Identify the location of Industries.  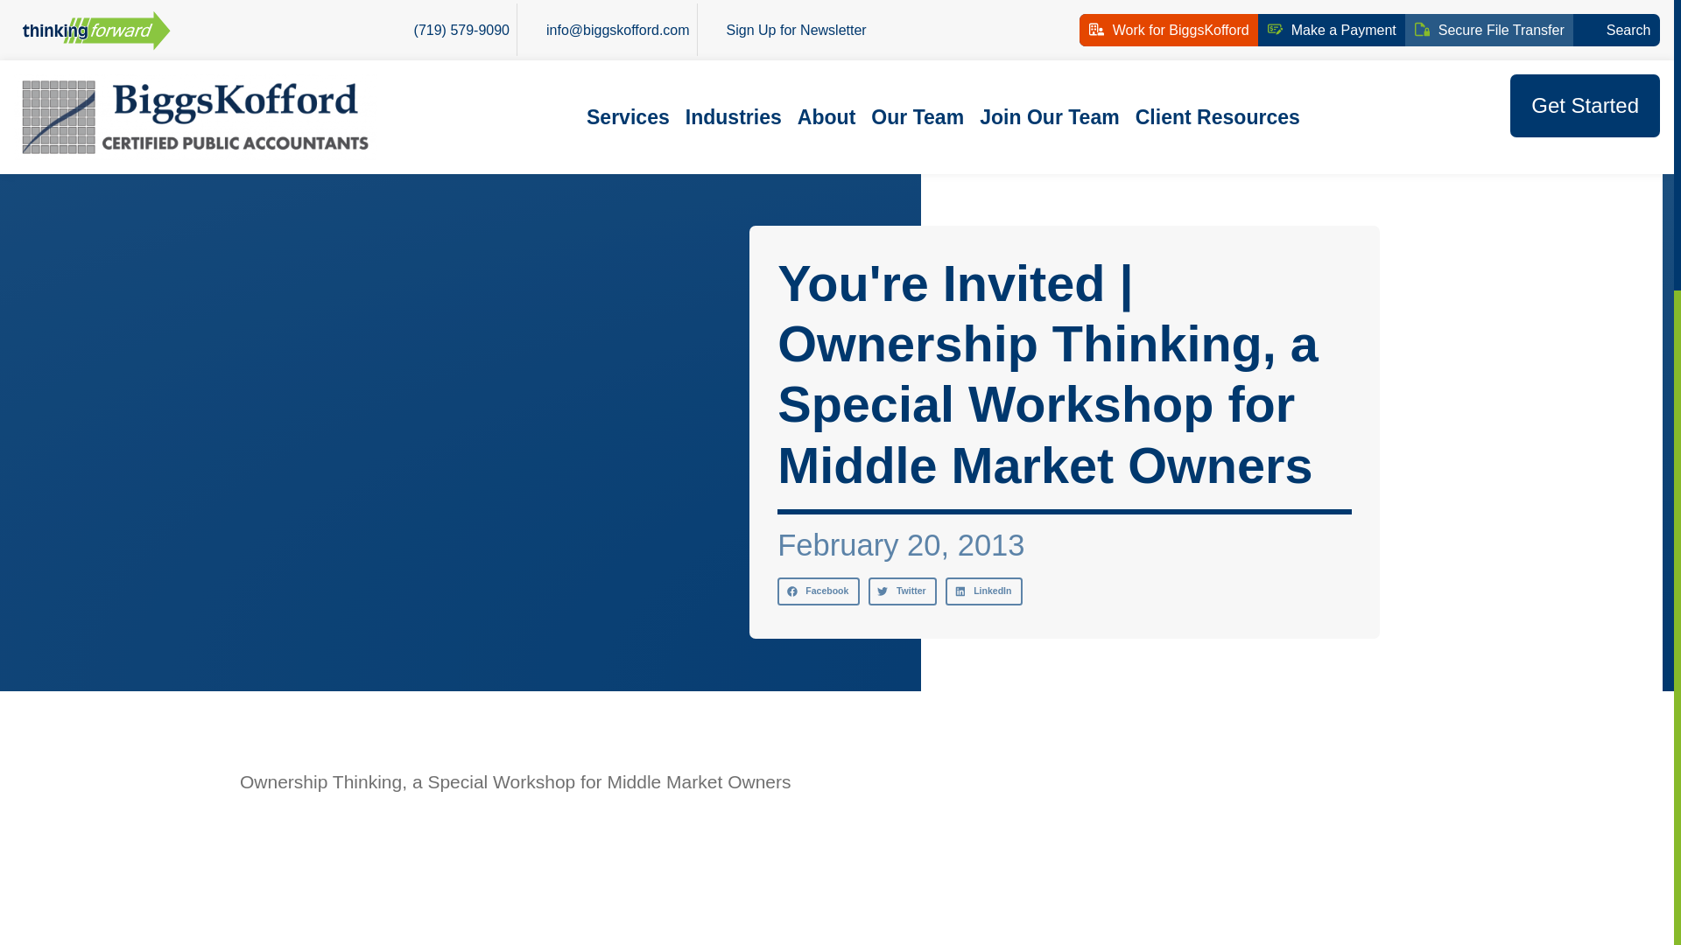
(734, 117).